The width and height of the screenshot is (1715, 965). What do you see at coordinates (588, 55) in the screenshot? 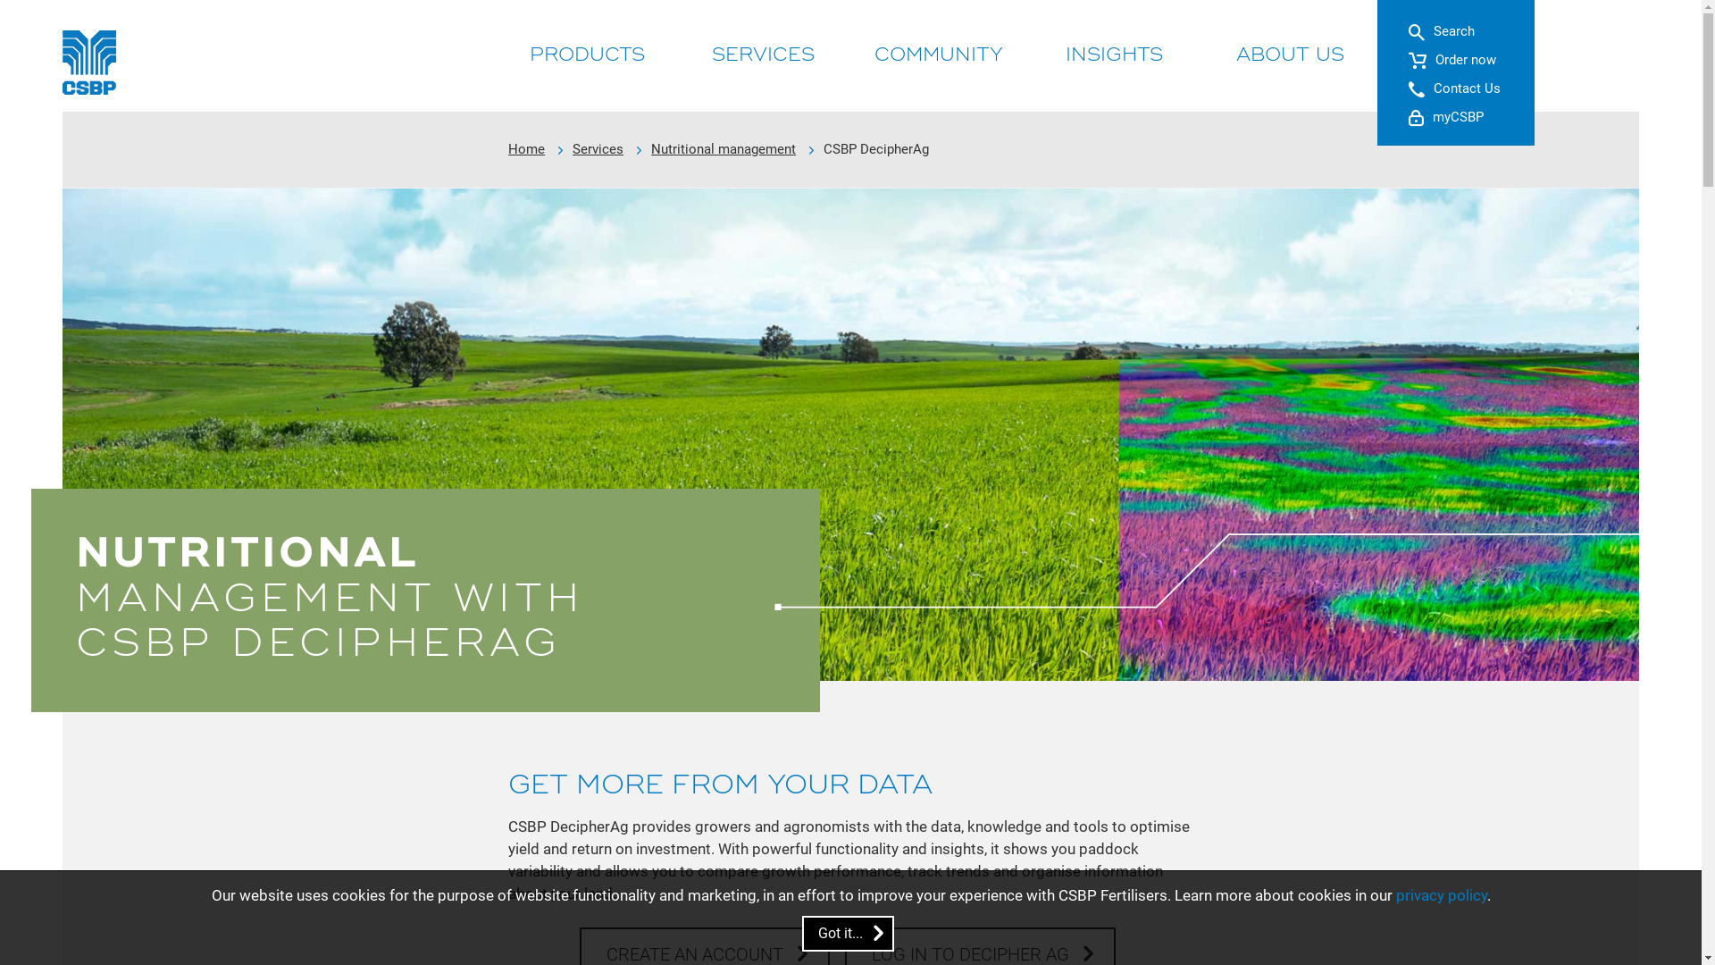
I see `PRODUCTS` at bounding box center [588, 55].